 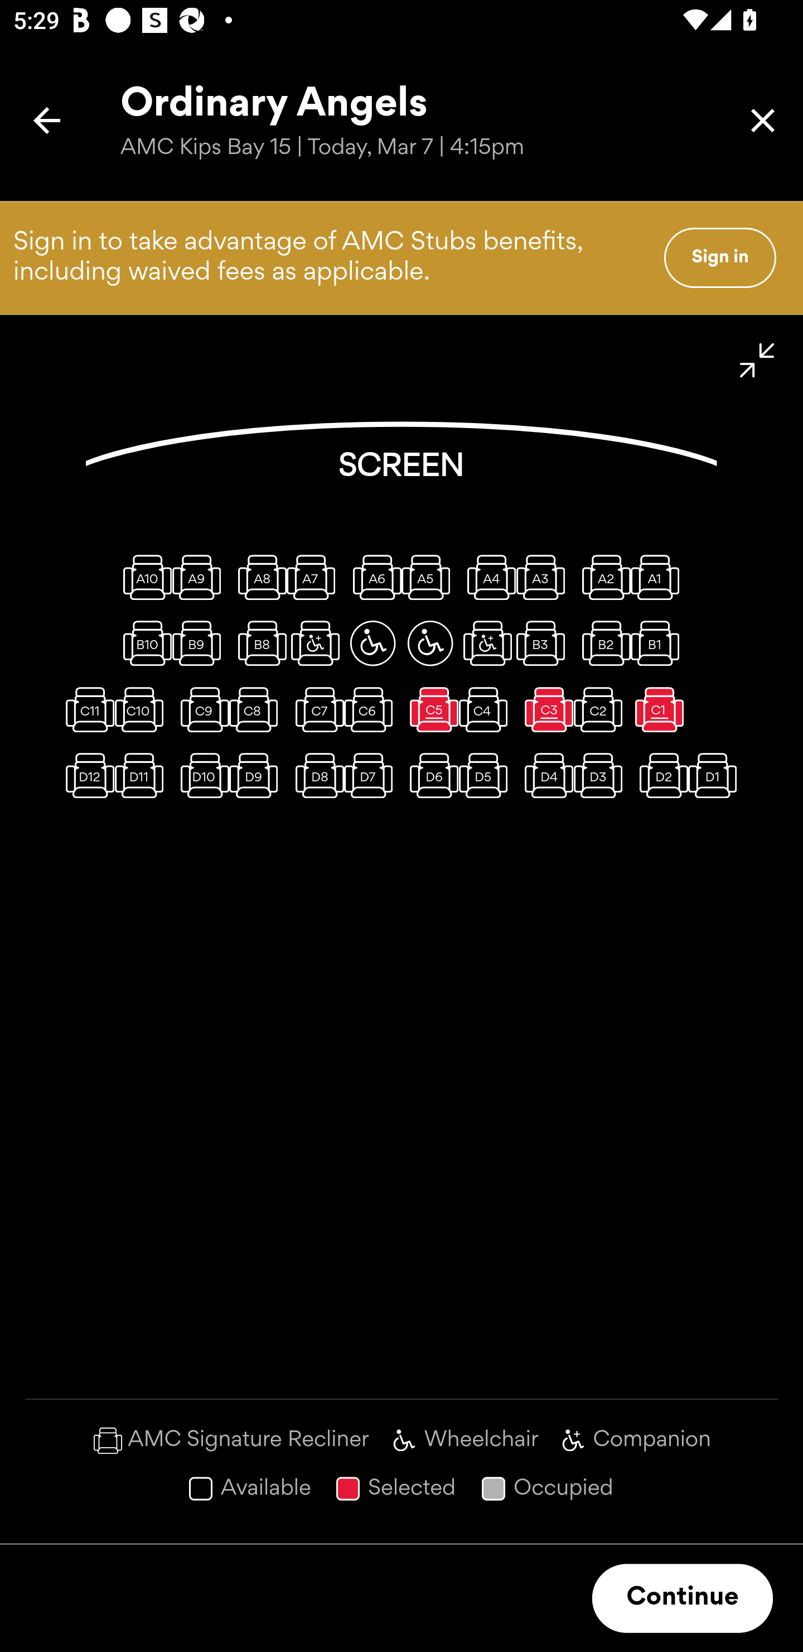 I want to click on C4, Regular seat, available, so click(x=487, y=709).